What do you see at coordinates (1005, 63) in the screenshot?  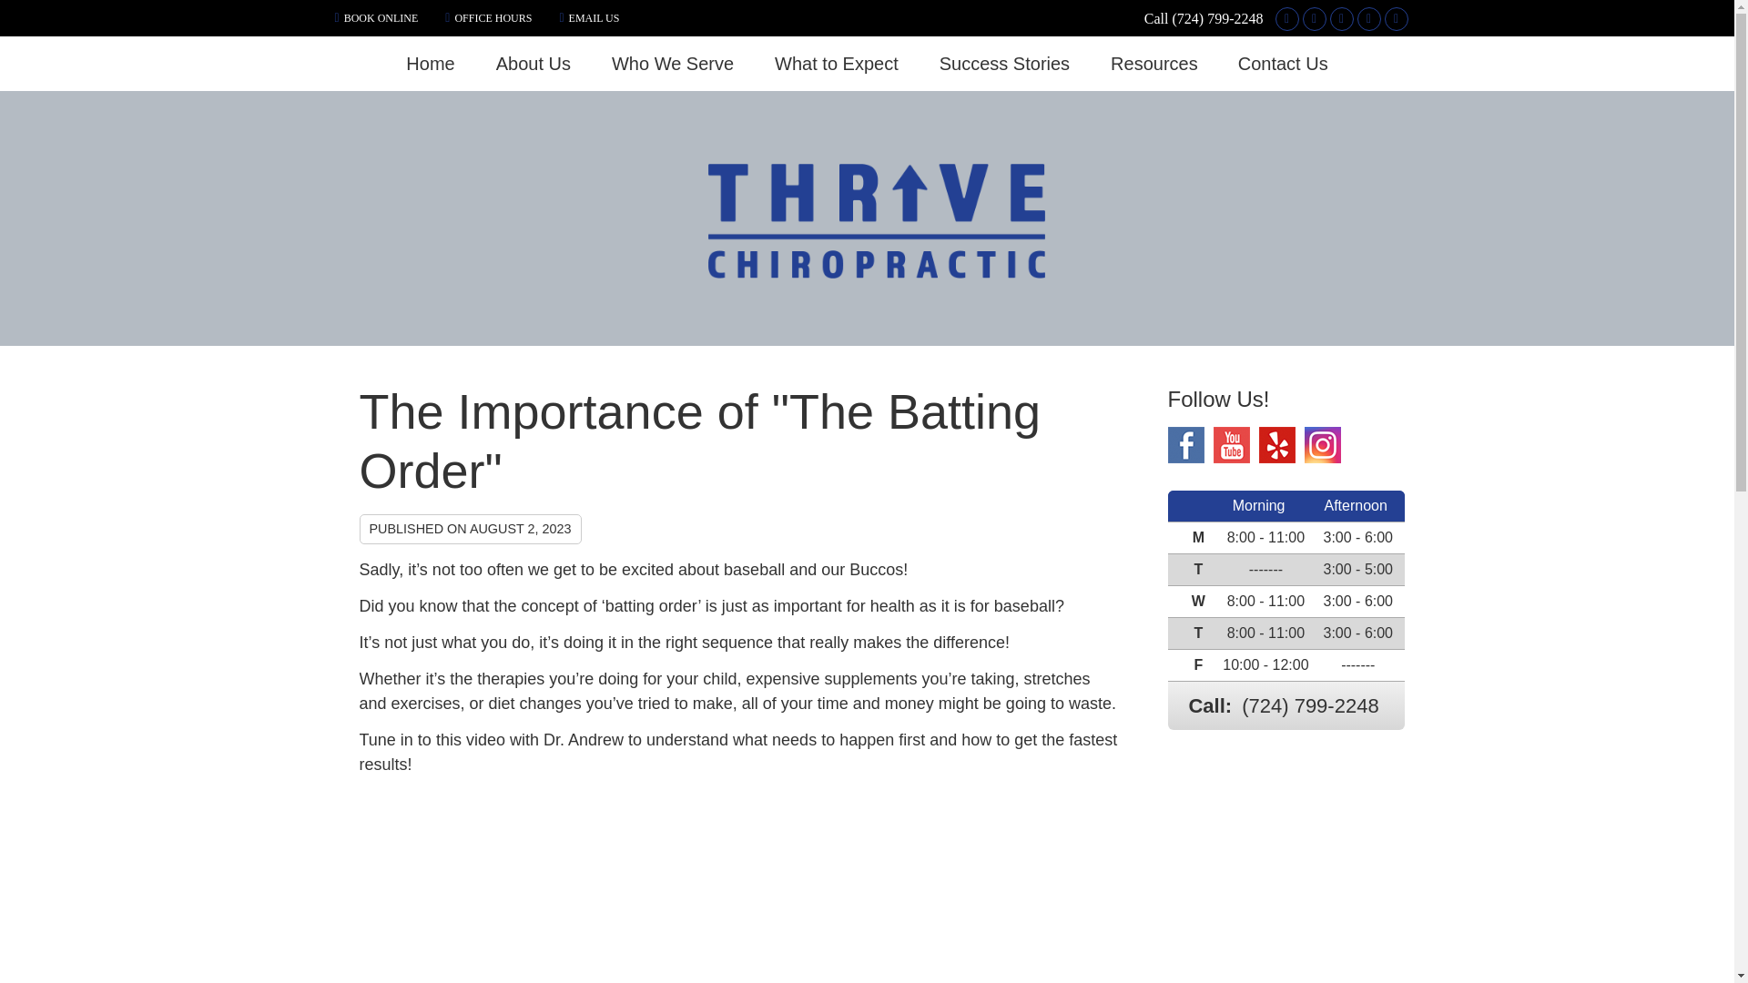 I see `Success Stories` at bounding box center [1005, 63].